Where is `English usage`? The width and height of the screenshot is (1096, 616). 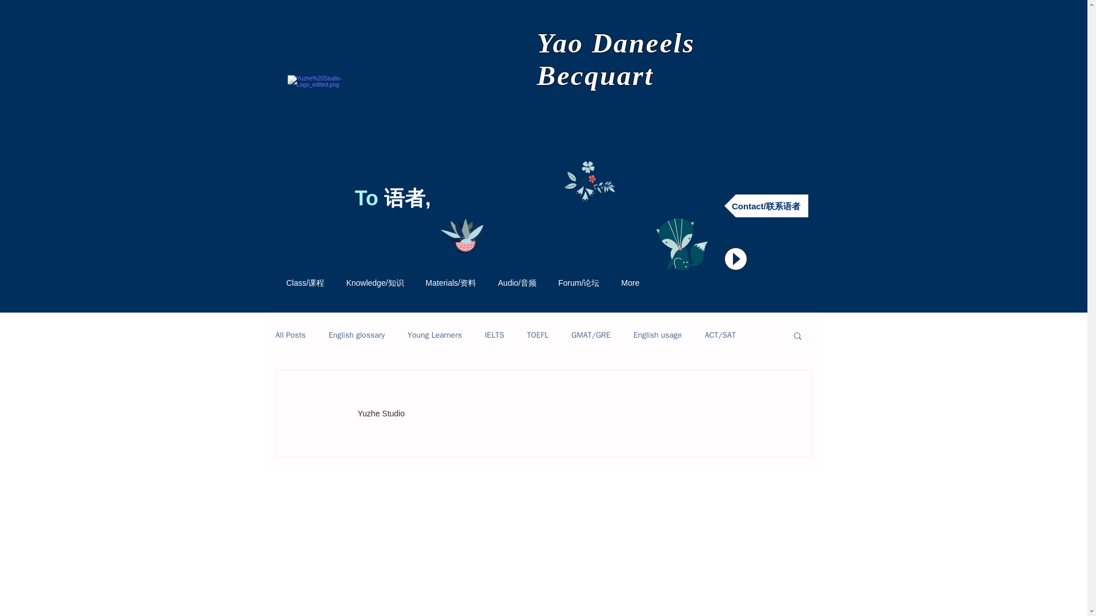
English usage is located at coordinates (658, 335).